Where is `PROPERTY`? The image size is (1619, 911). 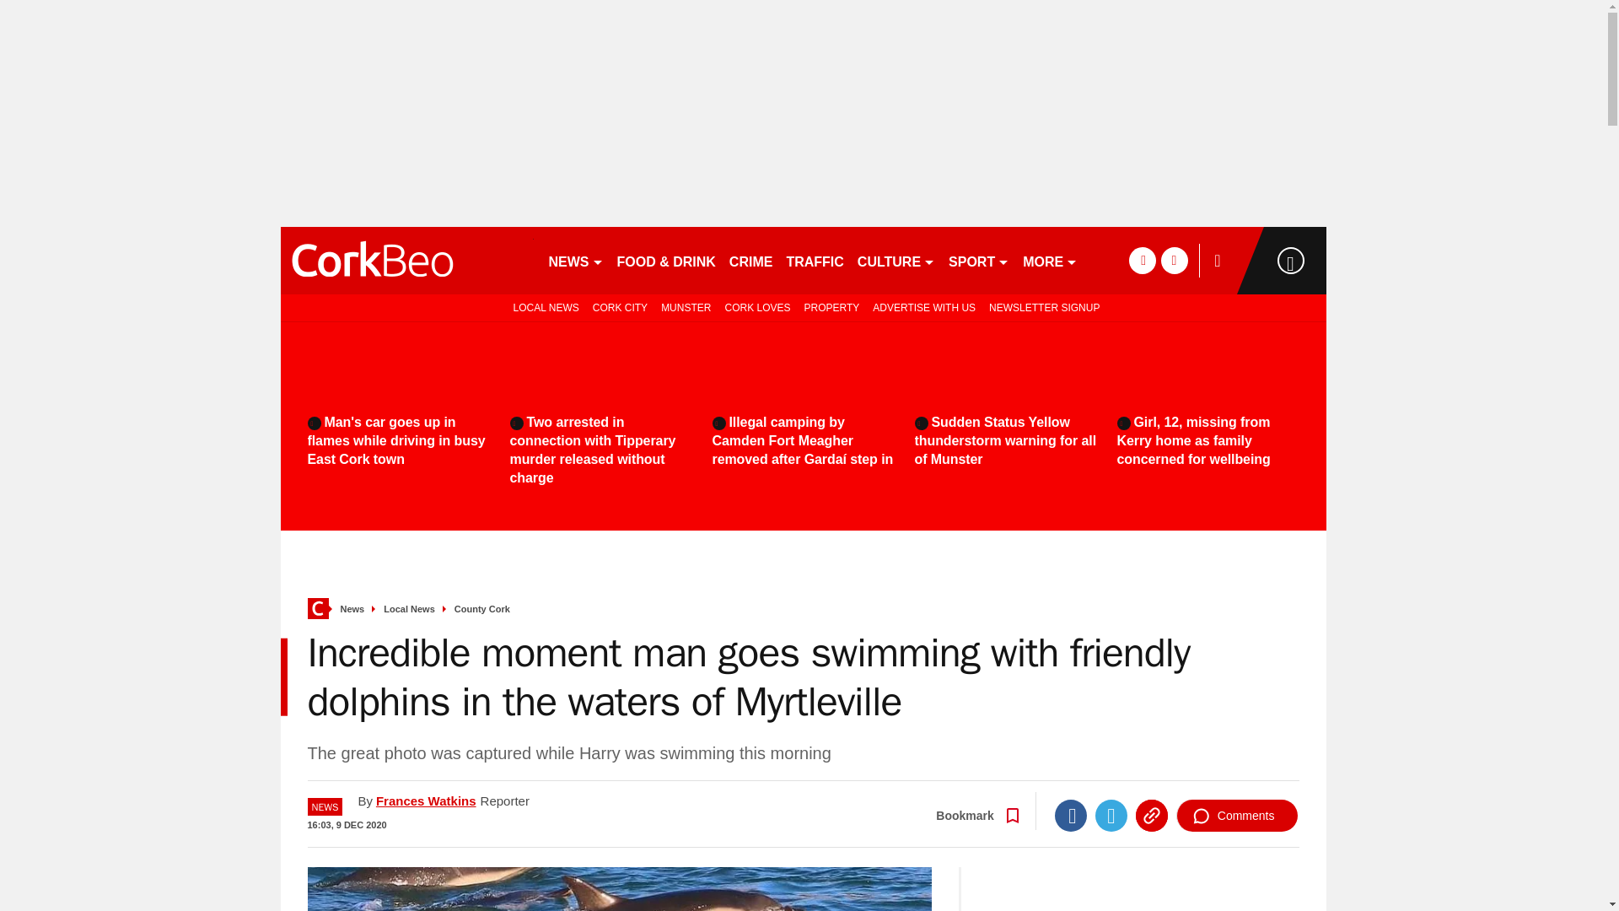 PROPERTY is located at coordinates (831, 307).